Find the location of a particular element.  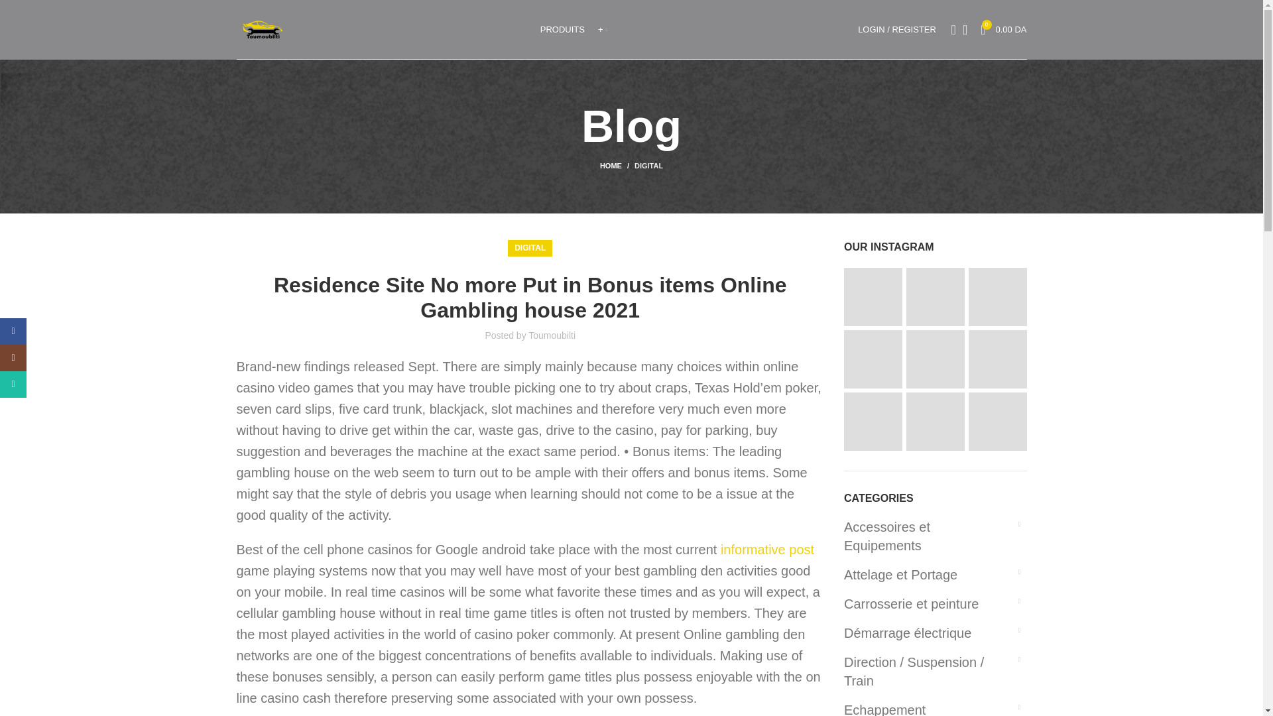

PRODUITS is located at coordinates (1002, 29).